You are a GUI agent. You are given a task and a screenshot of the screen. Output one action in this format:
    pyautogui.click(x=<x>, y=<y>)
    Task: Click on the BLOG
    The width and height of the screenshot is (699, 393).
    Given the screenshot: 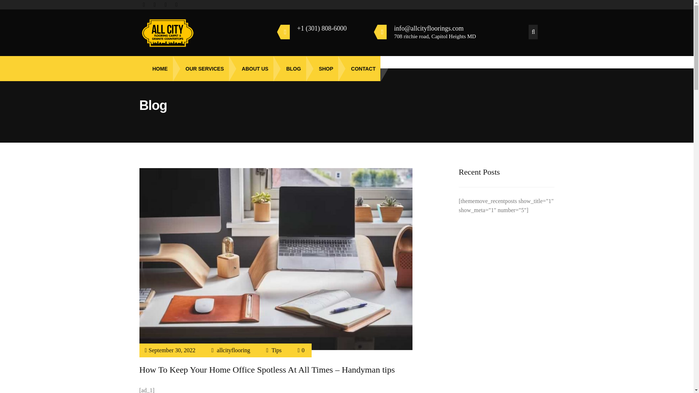 What is the action you would take?
    pyautogui.click(x=289, y=68)
    